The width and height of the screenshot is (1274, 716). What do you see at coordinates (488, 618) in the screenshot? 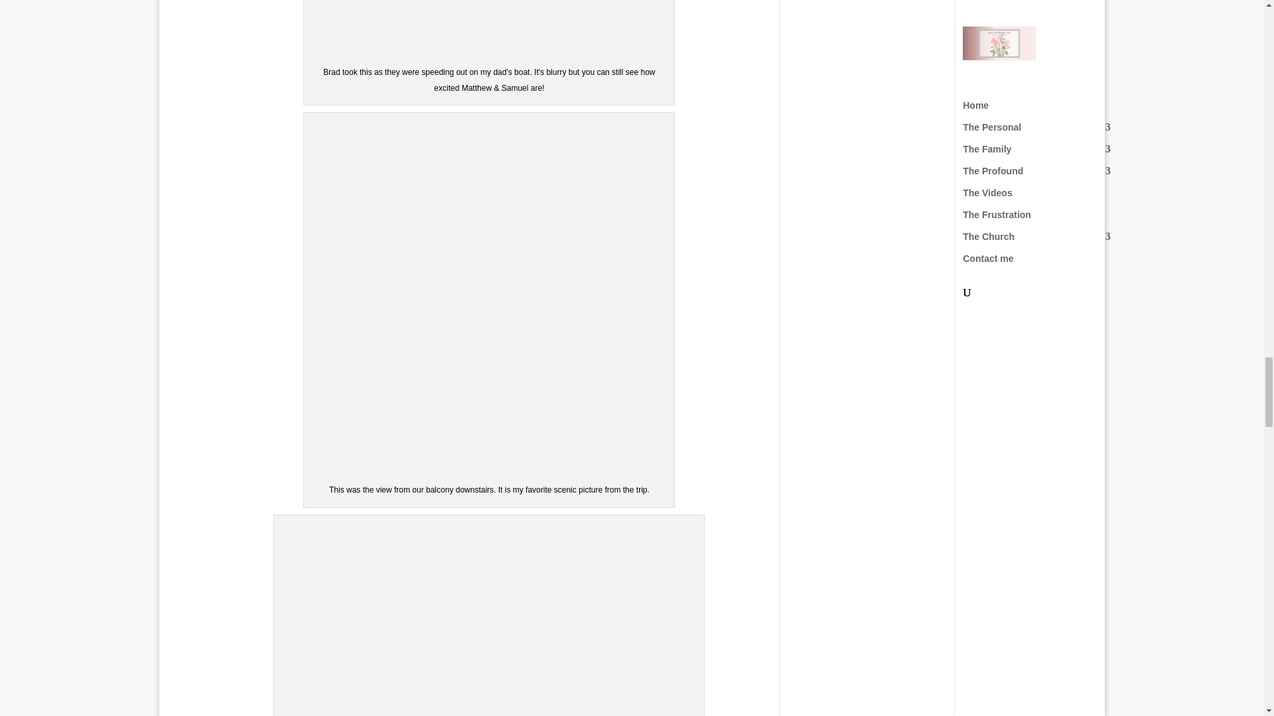
I see `Tug boat and construction platform` at bounding box center [488, 618].